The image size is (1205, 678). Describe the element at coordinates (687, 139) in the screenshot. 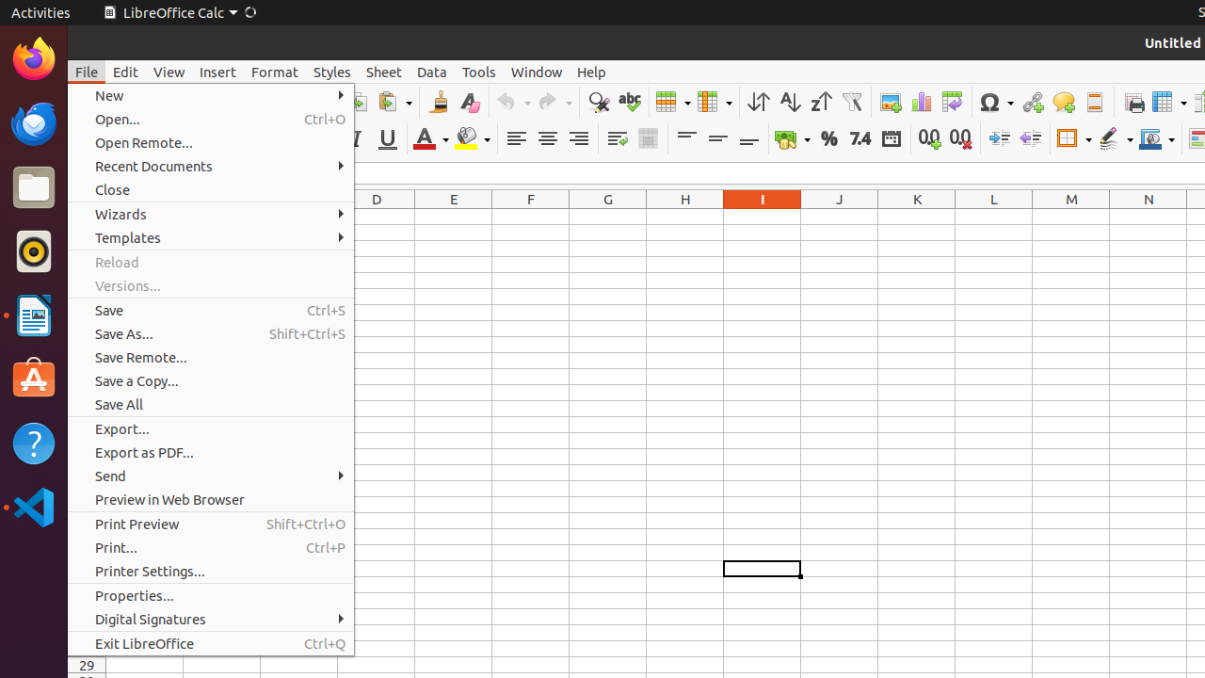

I see `Align Top` at that location.